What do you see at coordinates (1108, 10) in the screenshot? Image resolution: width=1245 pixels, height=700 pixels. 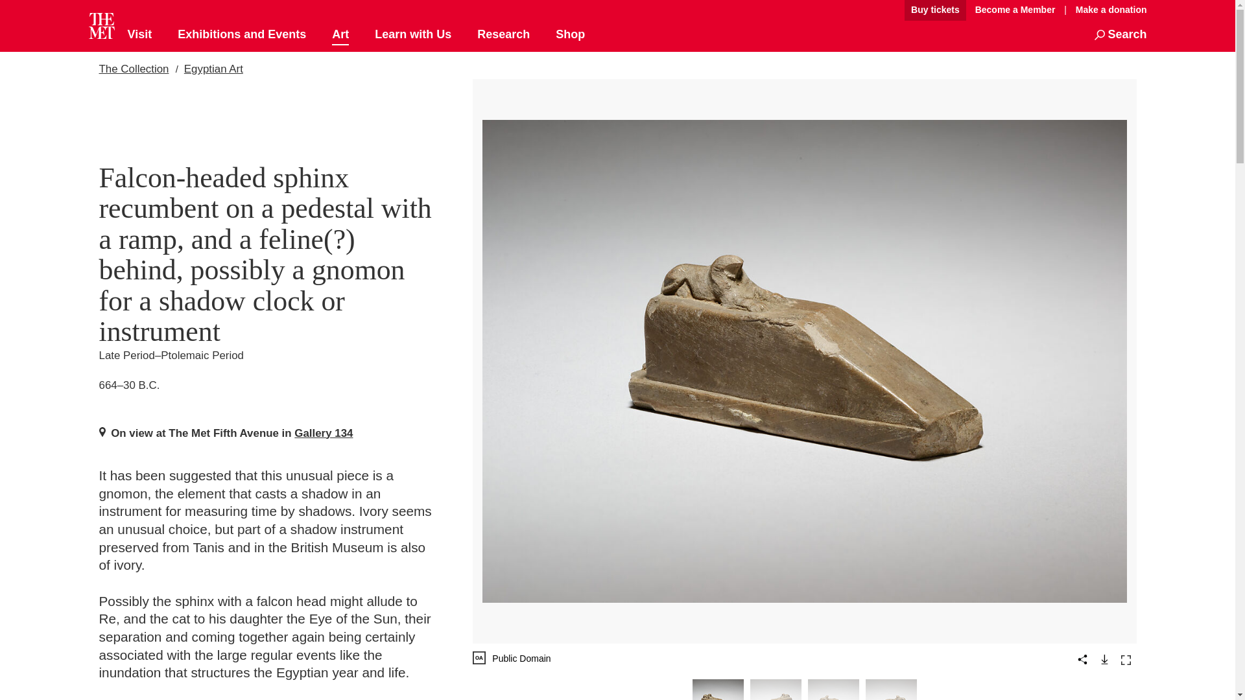 I see `Make a donation` at bounding box center [1108, 10].